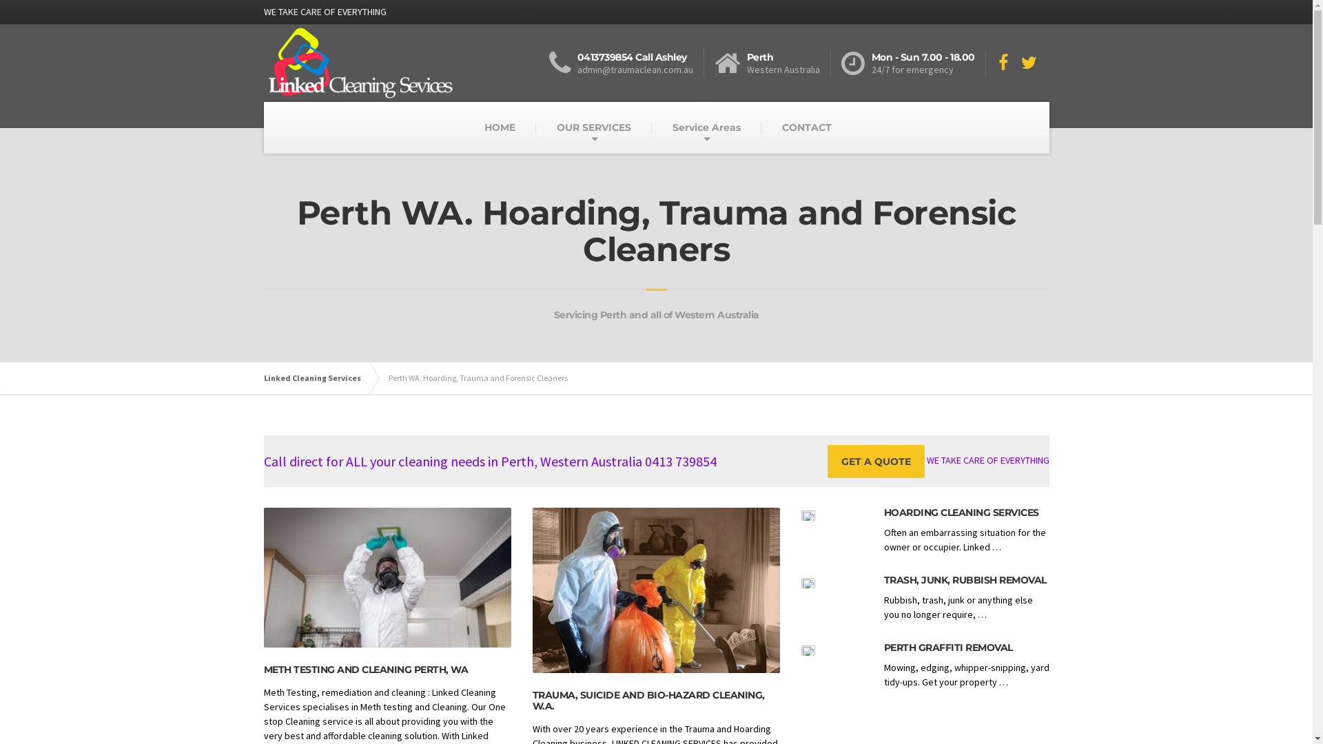 The image size is (1323, 744). I want to click on PERTH GRAFFITI REMOVAL, so click(948, 648).